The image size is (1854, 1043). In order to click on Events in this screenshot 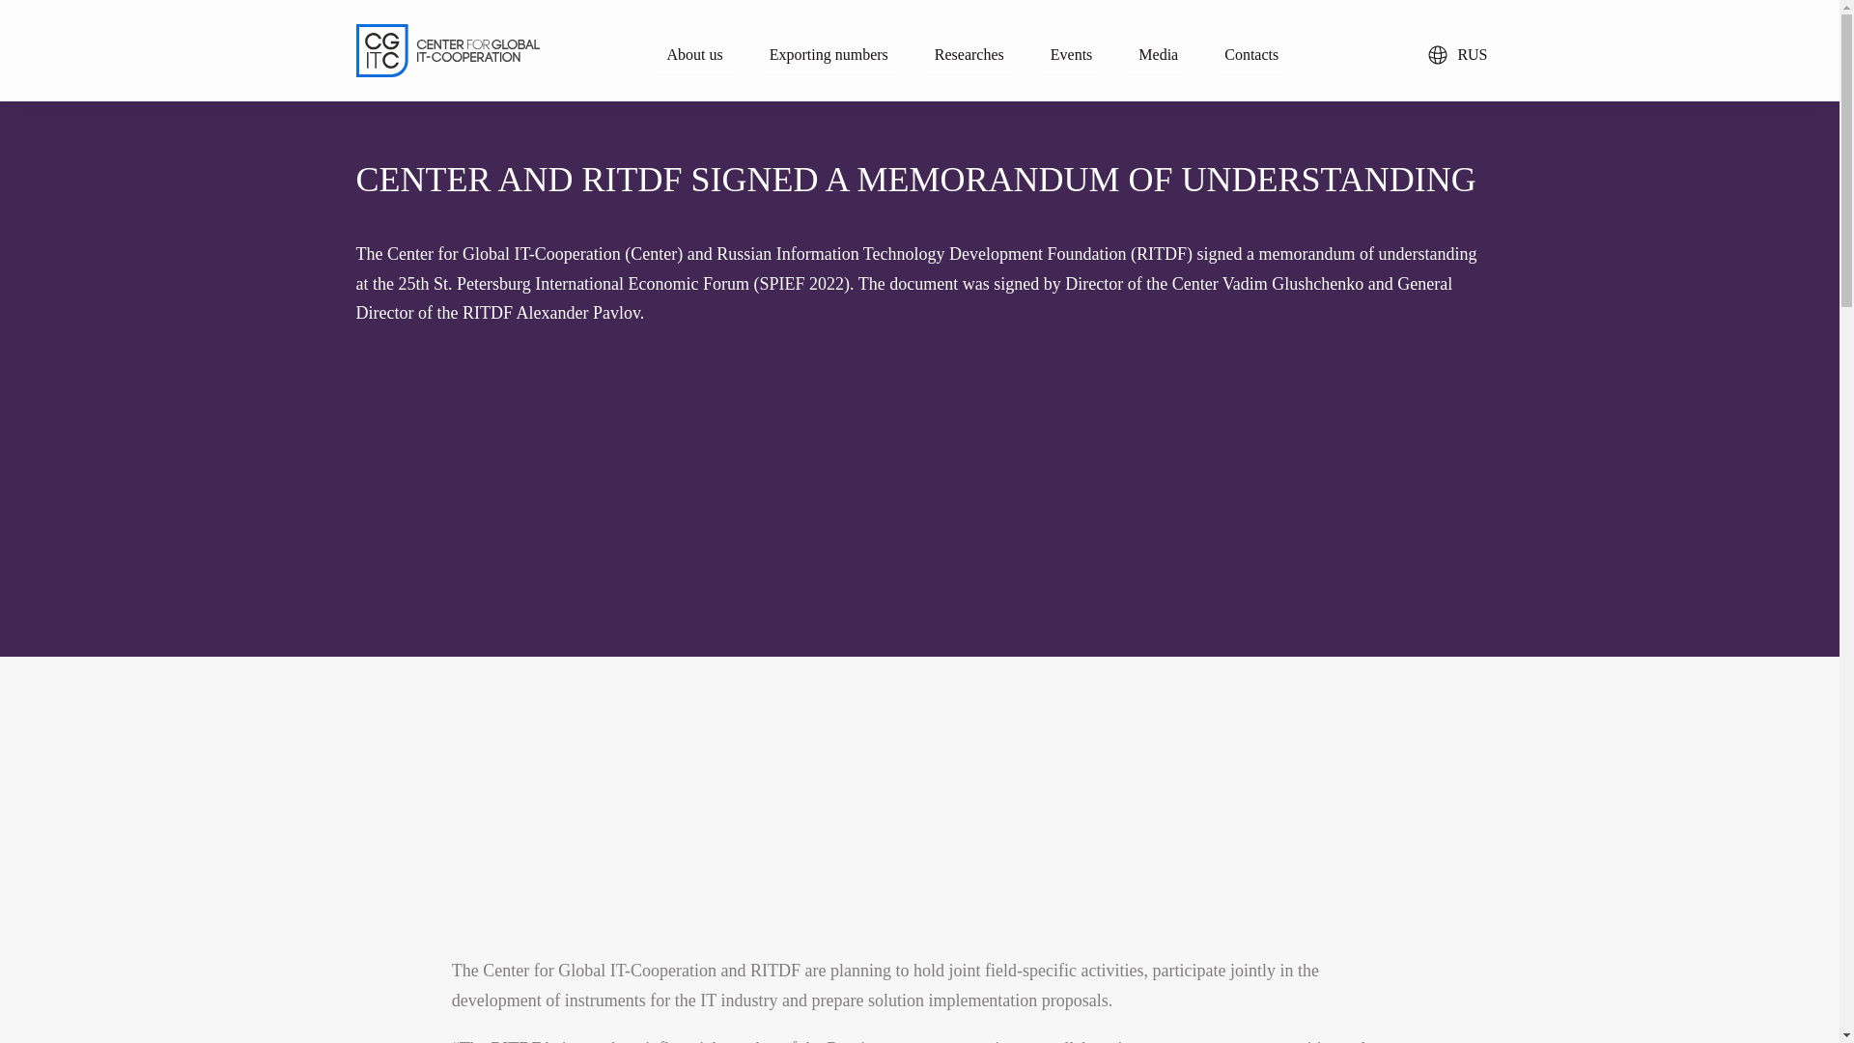, I will do `click(1072, 52)`.